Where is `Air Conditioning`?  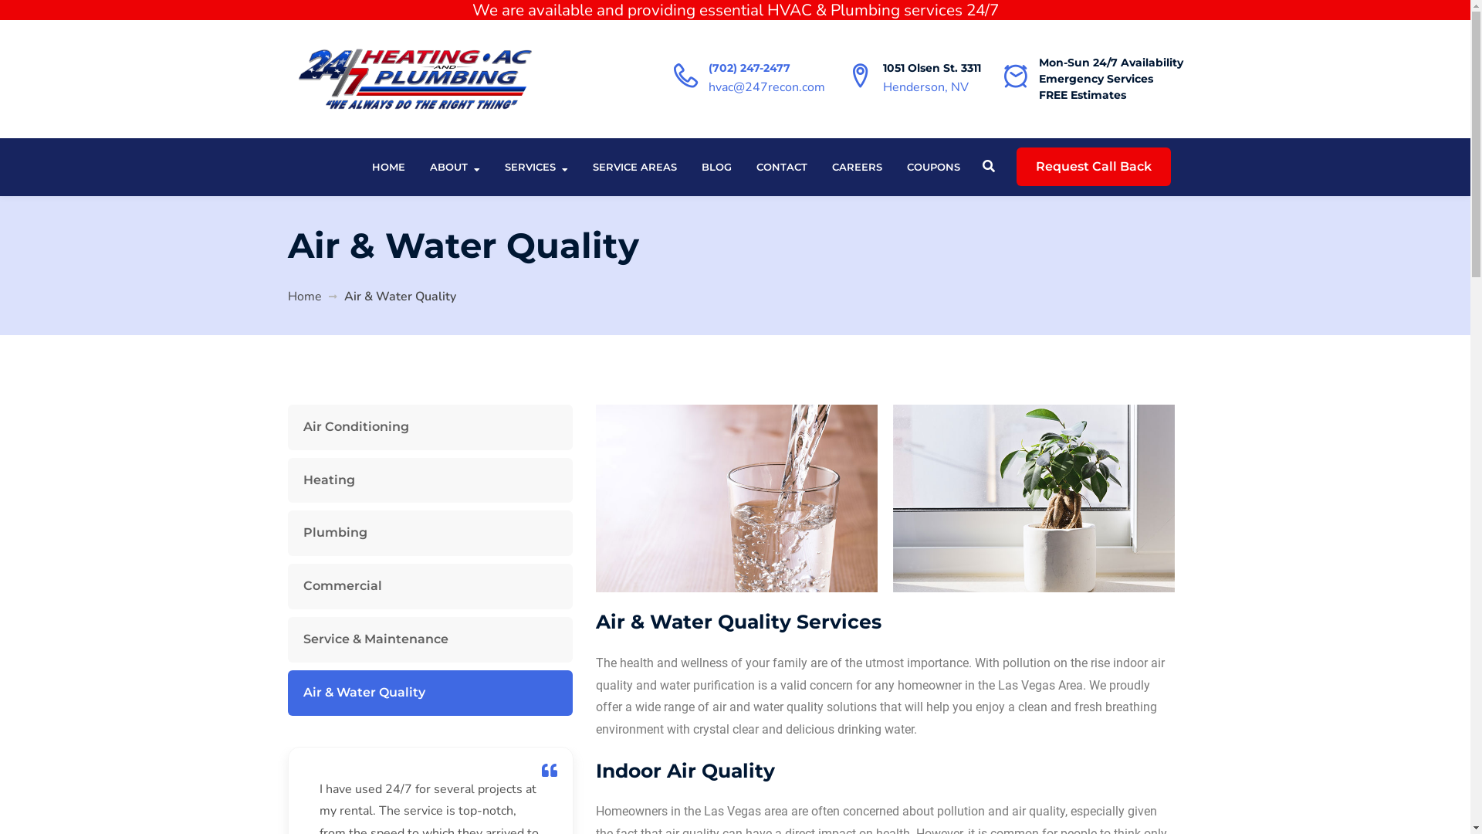
Air Conditioning is located at coordinates (430, 428).